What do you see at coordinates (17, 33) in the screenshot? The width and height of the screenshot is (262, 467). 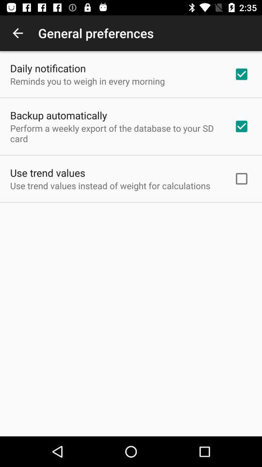 I see `choose the app next to the general preferences app` at bounding box center [17, 33].